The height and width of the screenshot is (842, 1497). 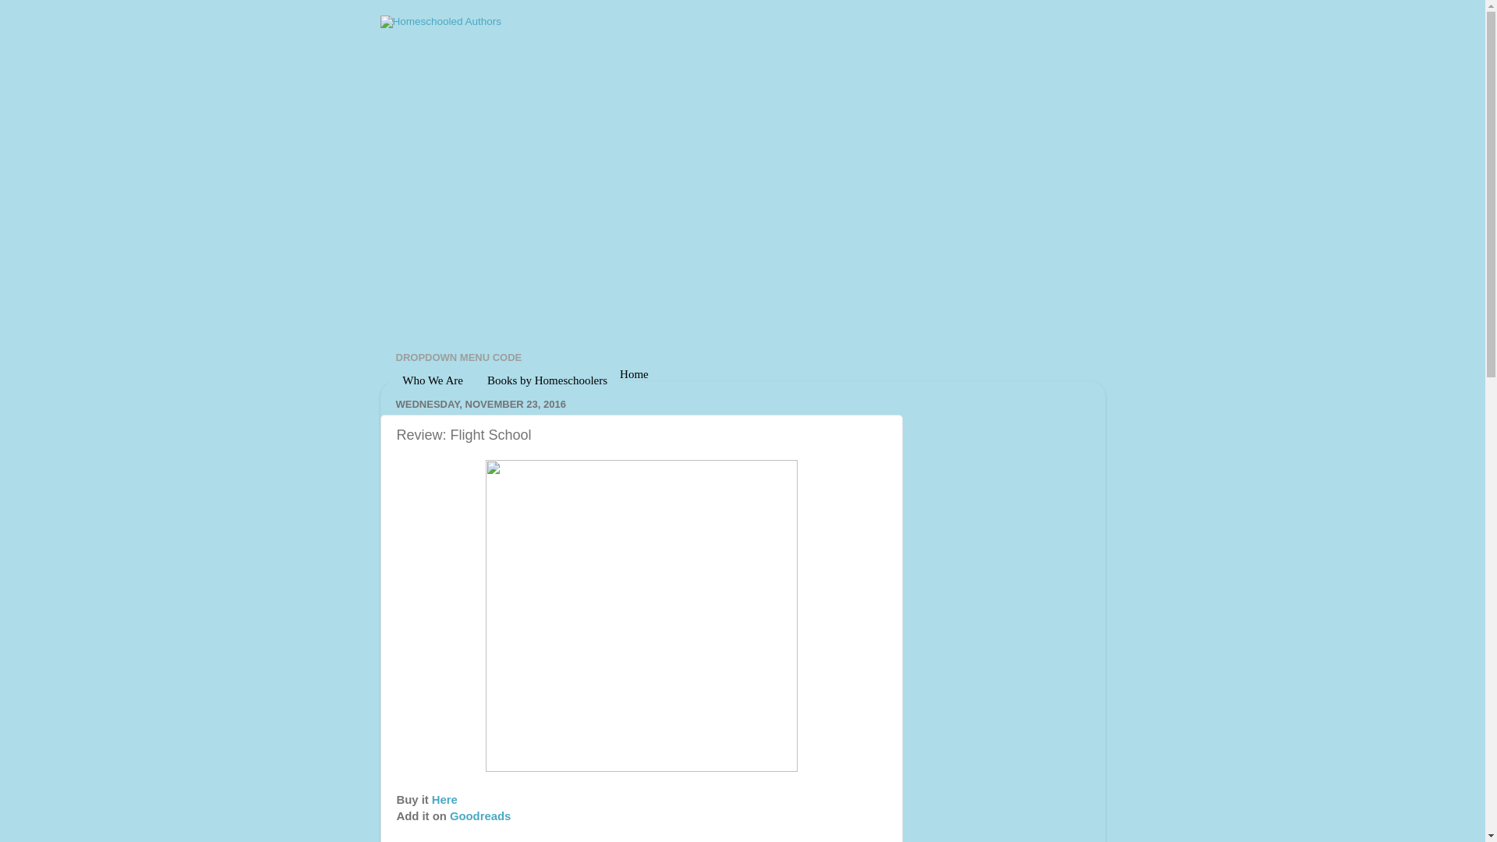 What do you see at coordinates (444, 800) in the screenshot?
I see `Here` at bounding box center [444, 800].